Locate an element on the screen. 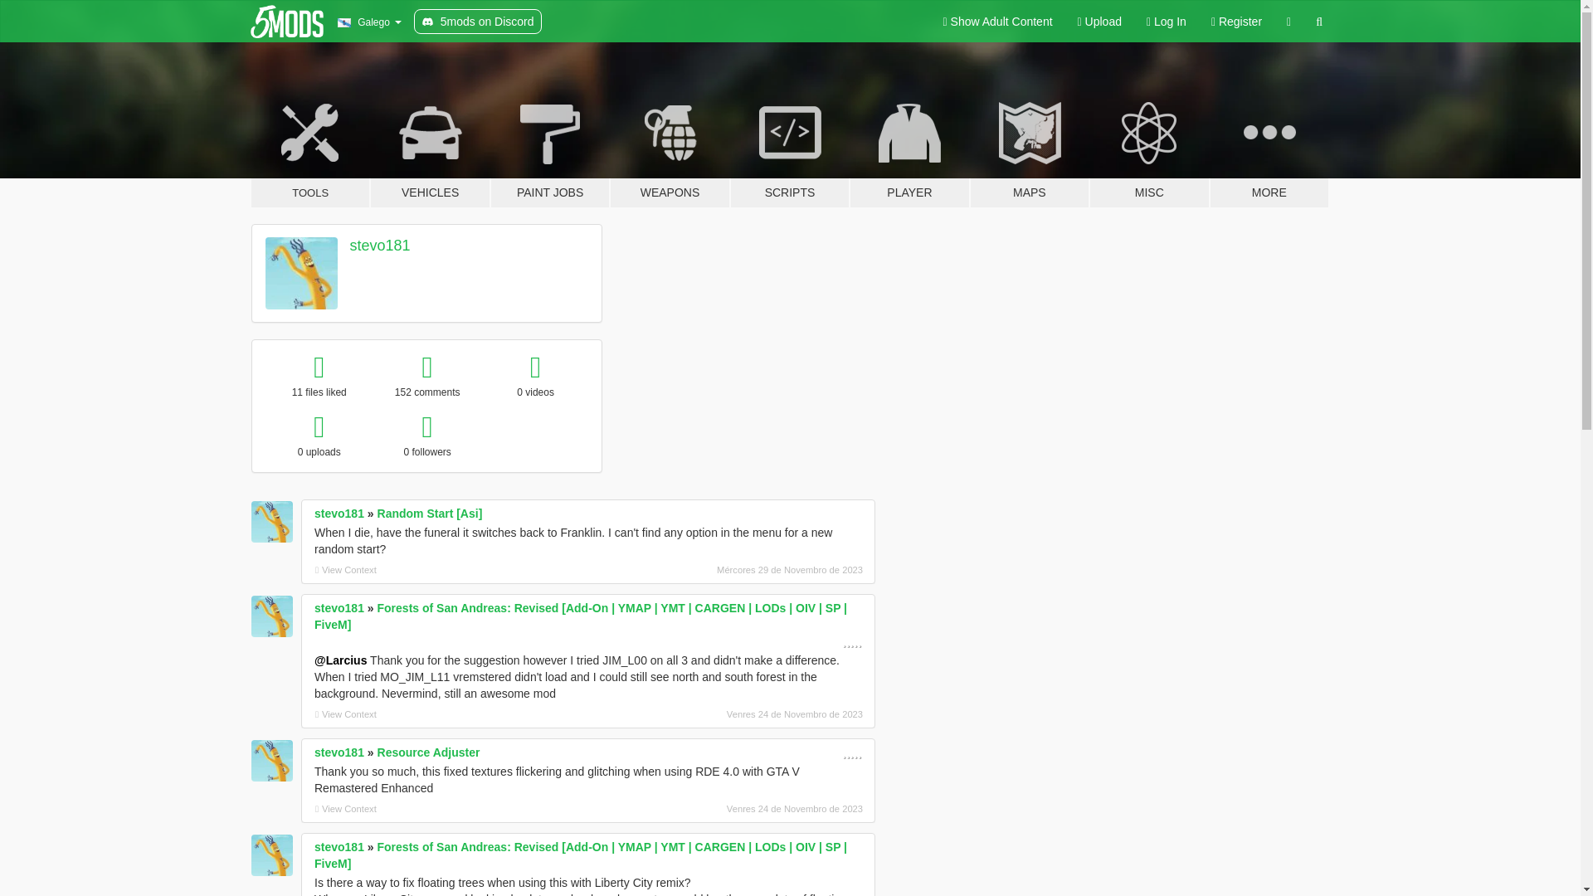  Upload is located at coordinates (1100, 22).